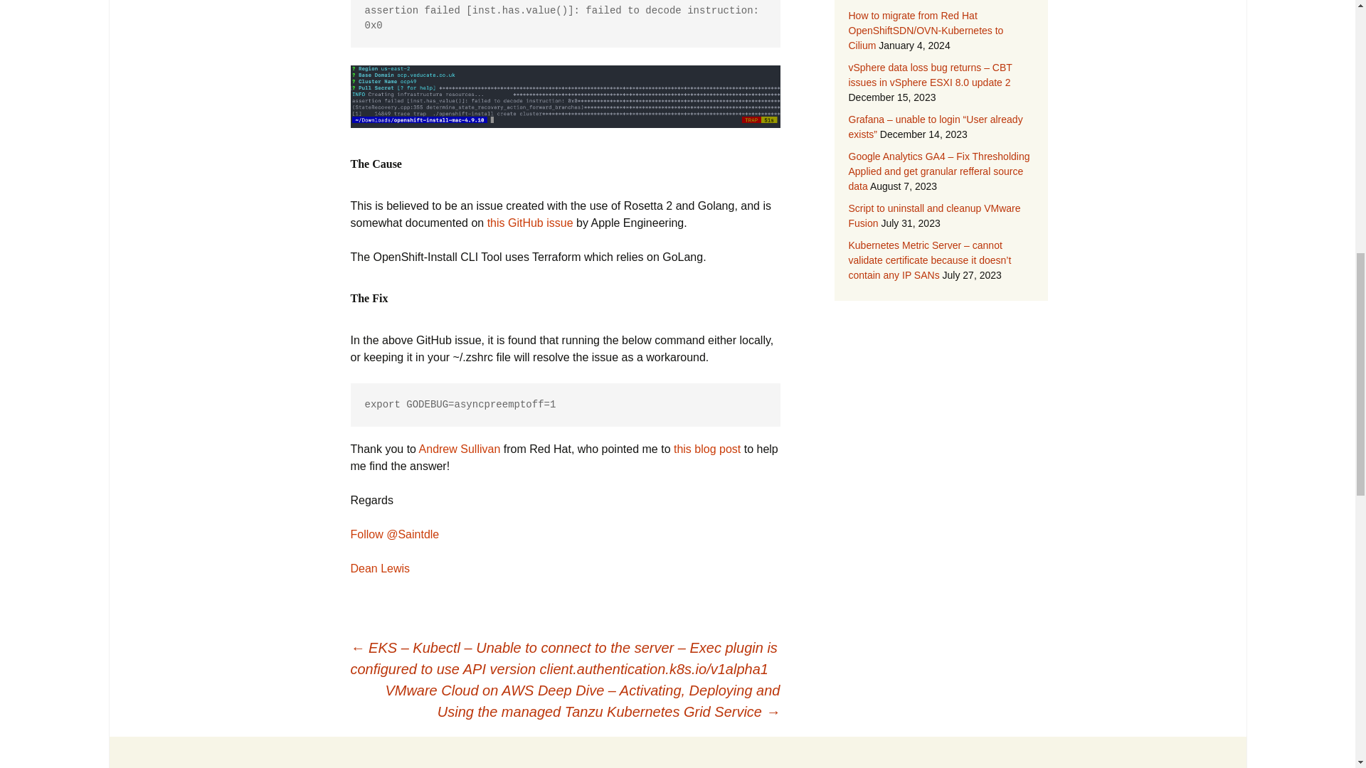 Image resolution: width=1366 pixels, height=768 pixels. What do you see at coordinates (531, 222) in the screenshot?
I see `this GitHub issue` at bounding box center [531, 222].